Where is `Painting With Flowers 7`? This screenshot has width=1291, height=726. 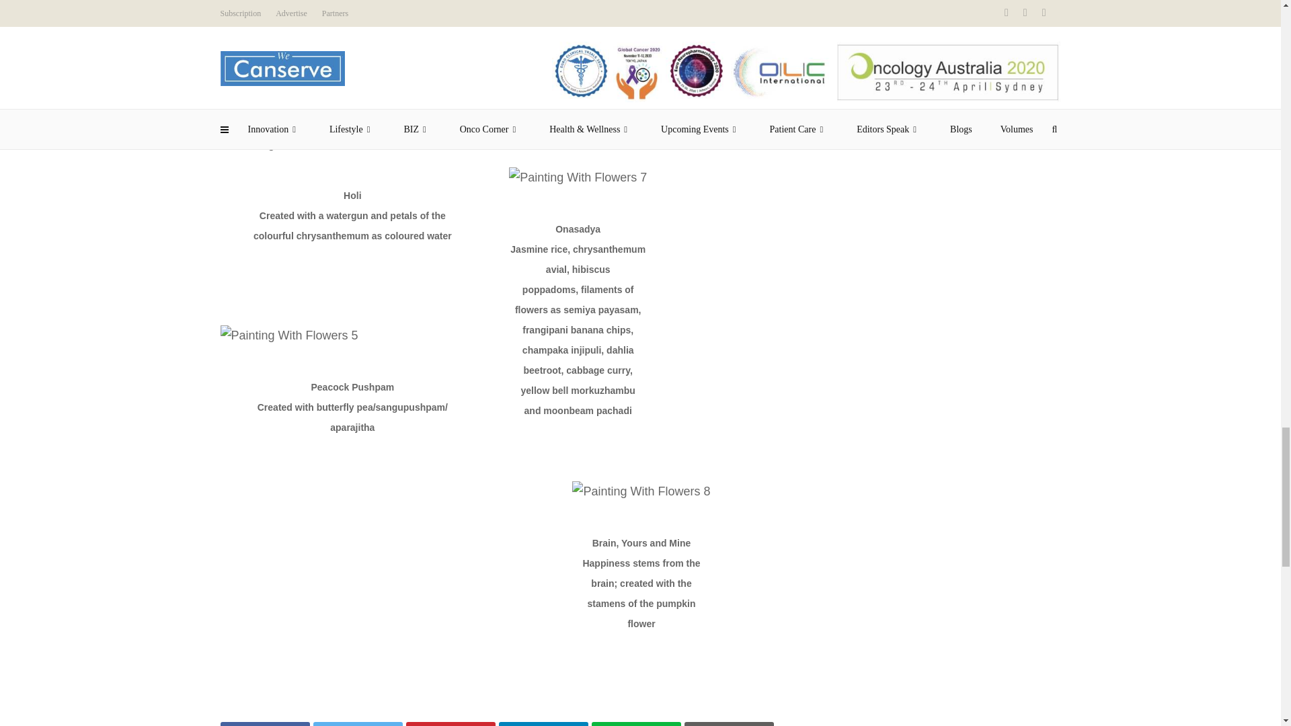 Painting With Flowers 7 is located at coordinates (577, 177).